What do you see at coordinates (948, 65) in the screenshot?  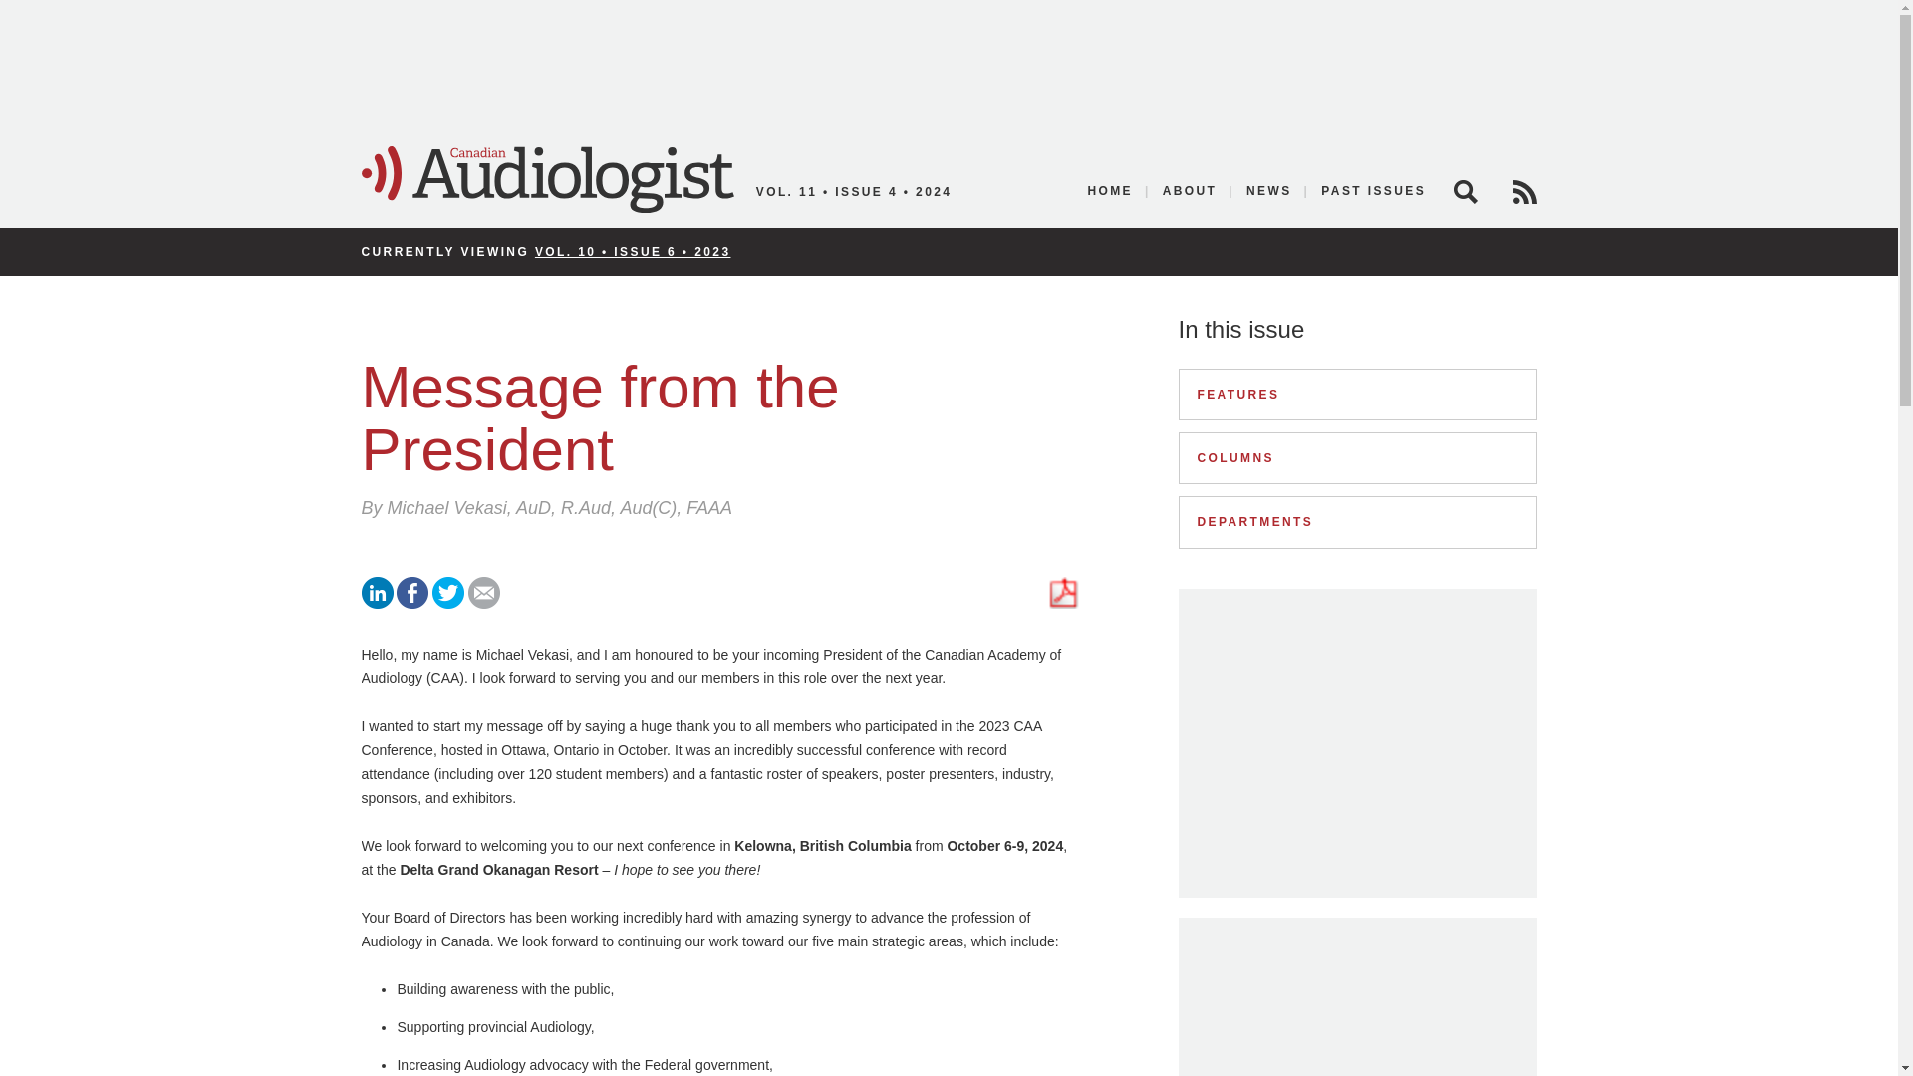 I see `3rd party ad content` at bounding box center [948, 65].